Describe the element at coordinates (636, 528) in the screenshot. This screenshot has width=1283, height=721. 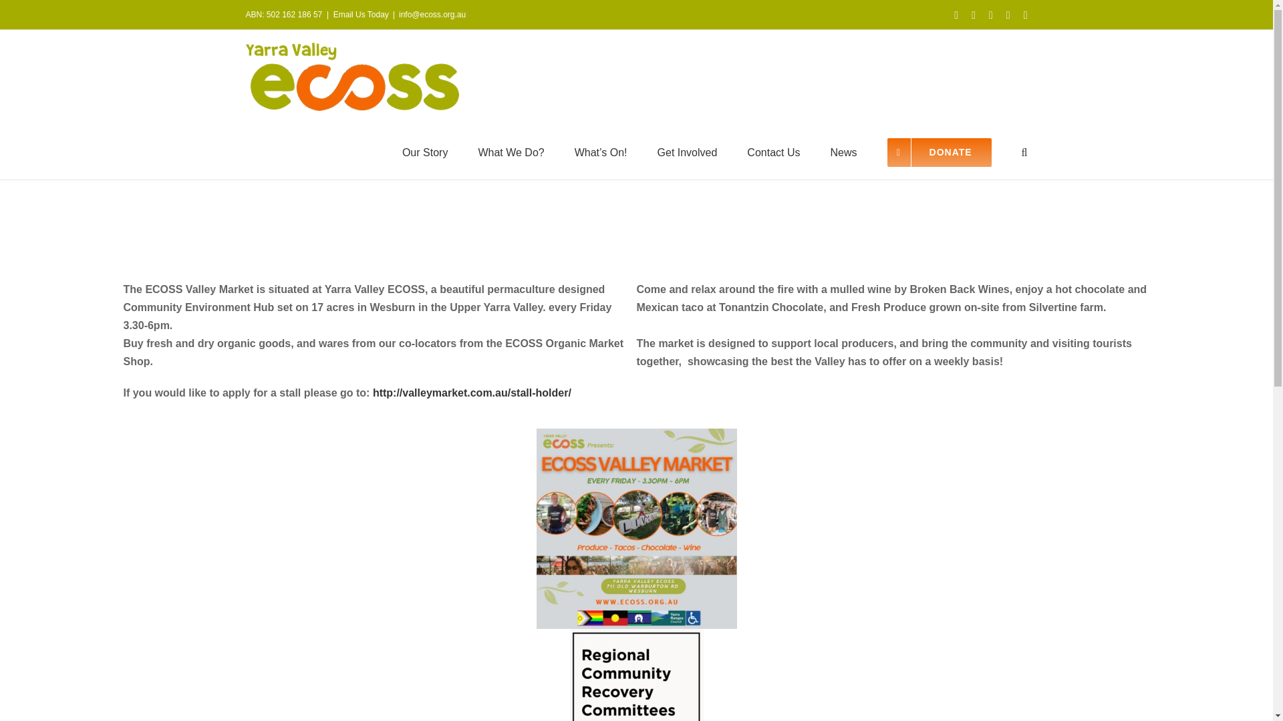
I see `ECOSS Valley Market Poster 2024` at that location.